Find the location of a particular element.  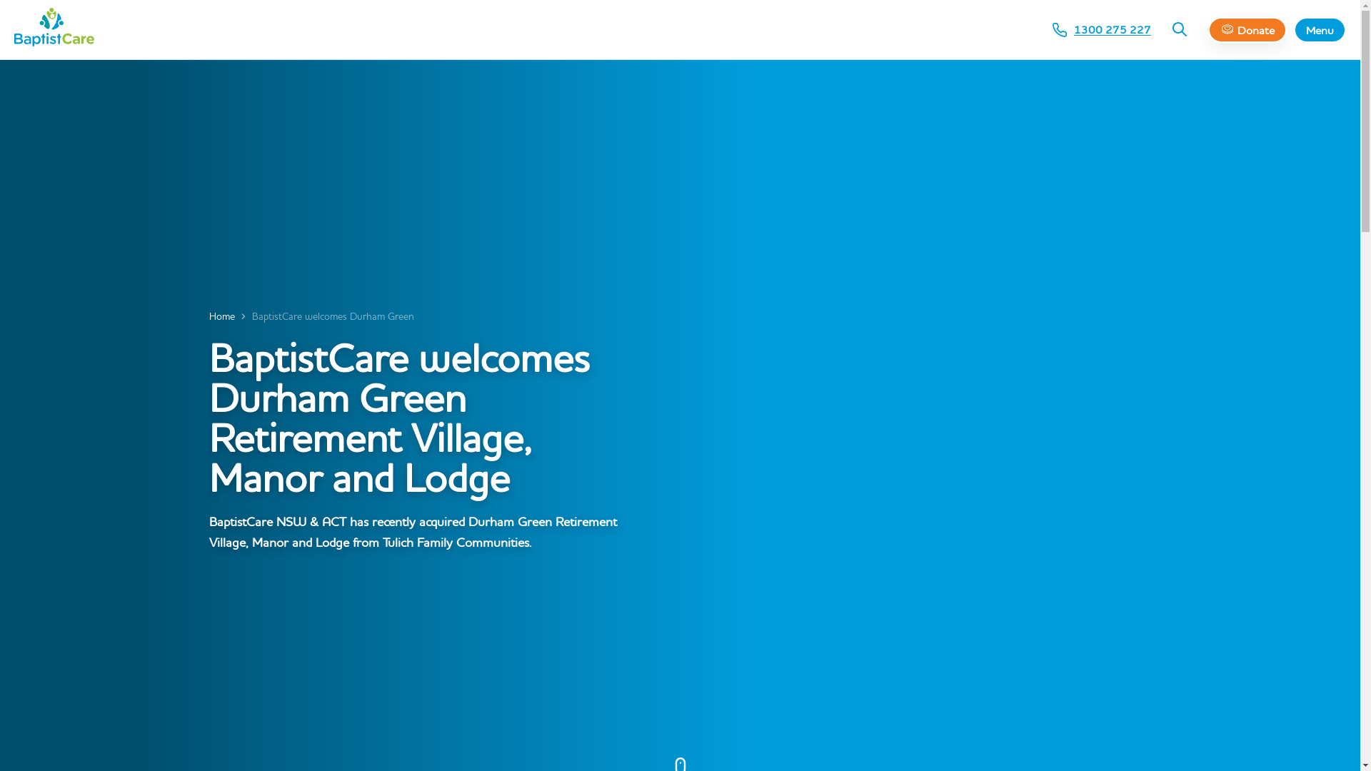

BaptistCare welcomes Durham Green is located at coordinates (333, 316).